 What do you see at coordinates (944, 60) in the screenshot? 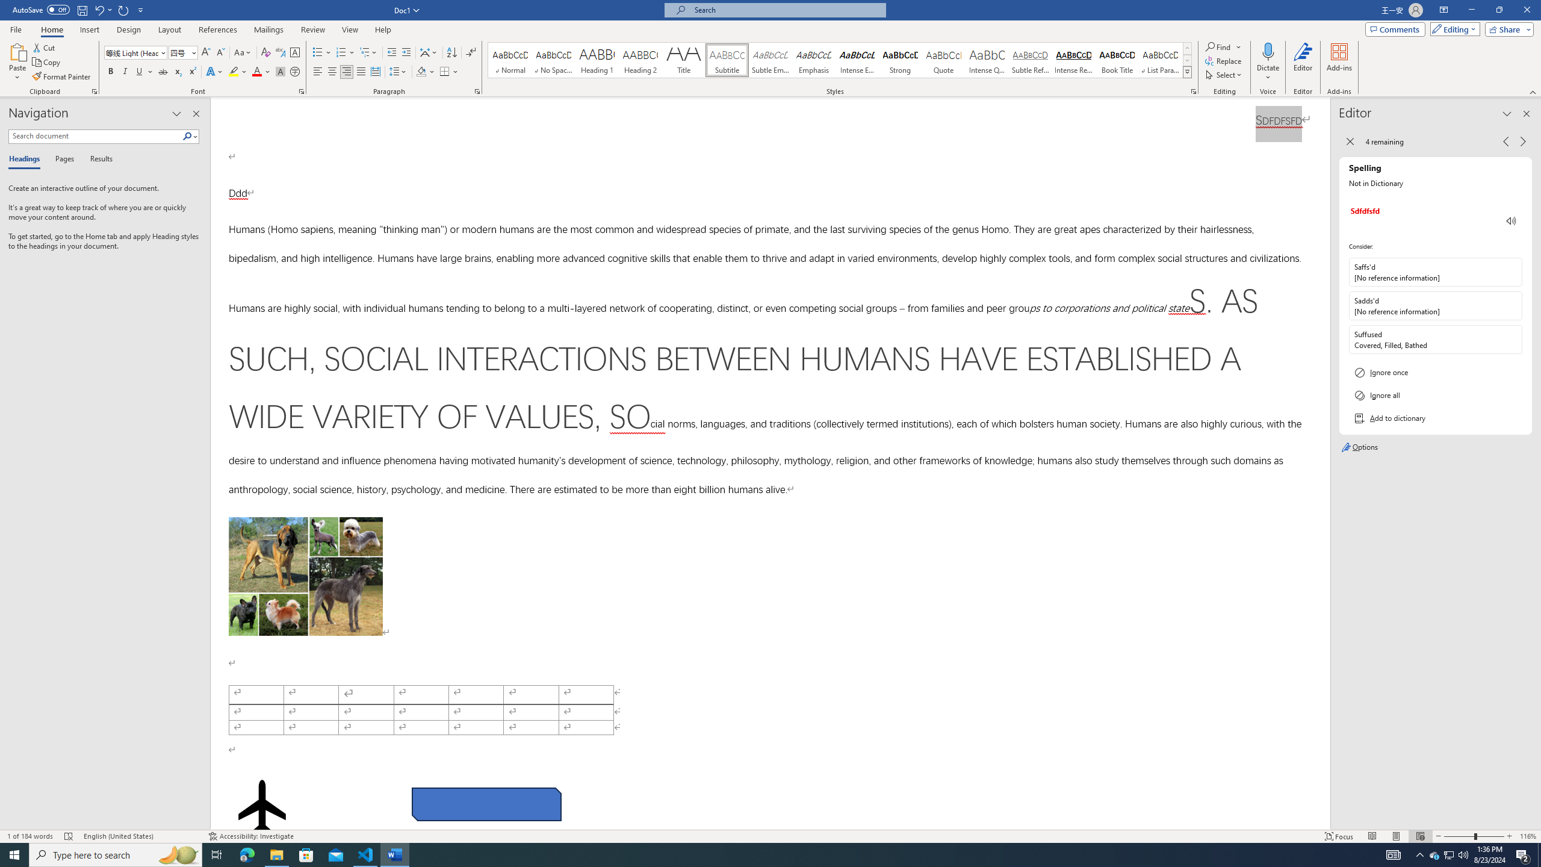
I see `Quote` at bounding box center [944, 60].